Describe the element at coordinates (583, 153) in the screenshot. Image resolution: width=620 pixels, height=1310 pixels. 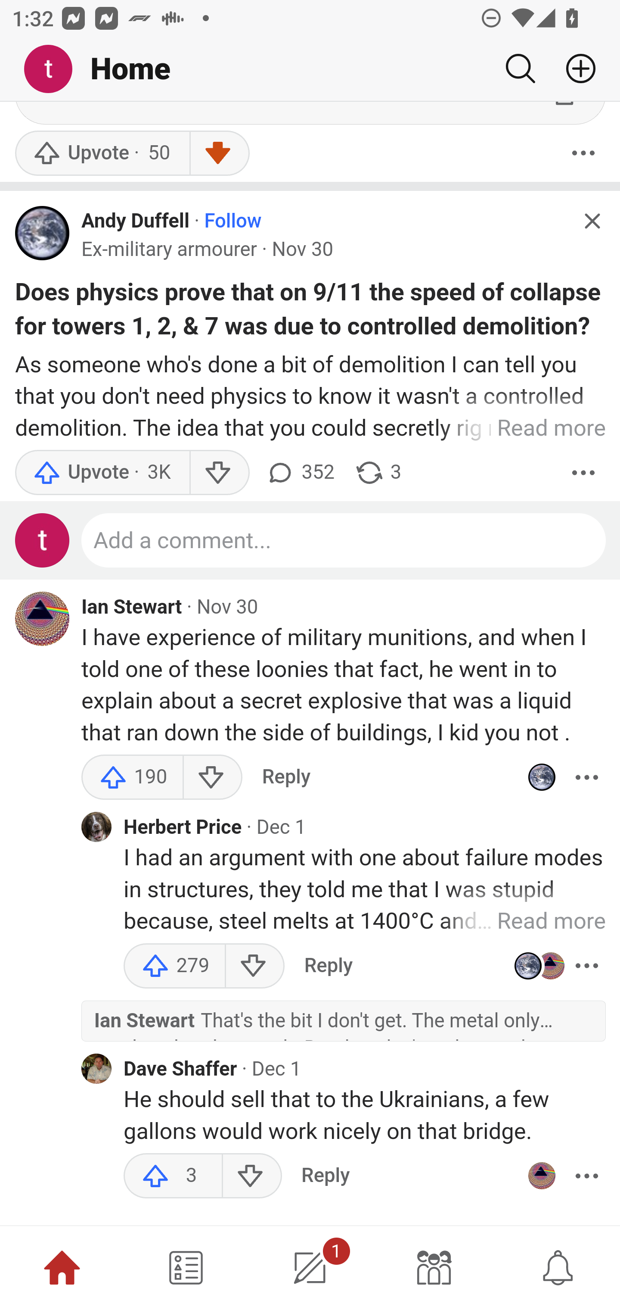
I see `More` at that location.